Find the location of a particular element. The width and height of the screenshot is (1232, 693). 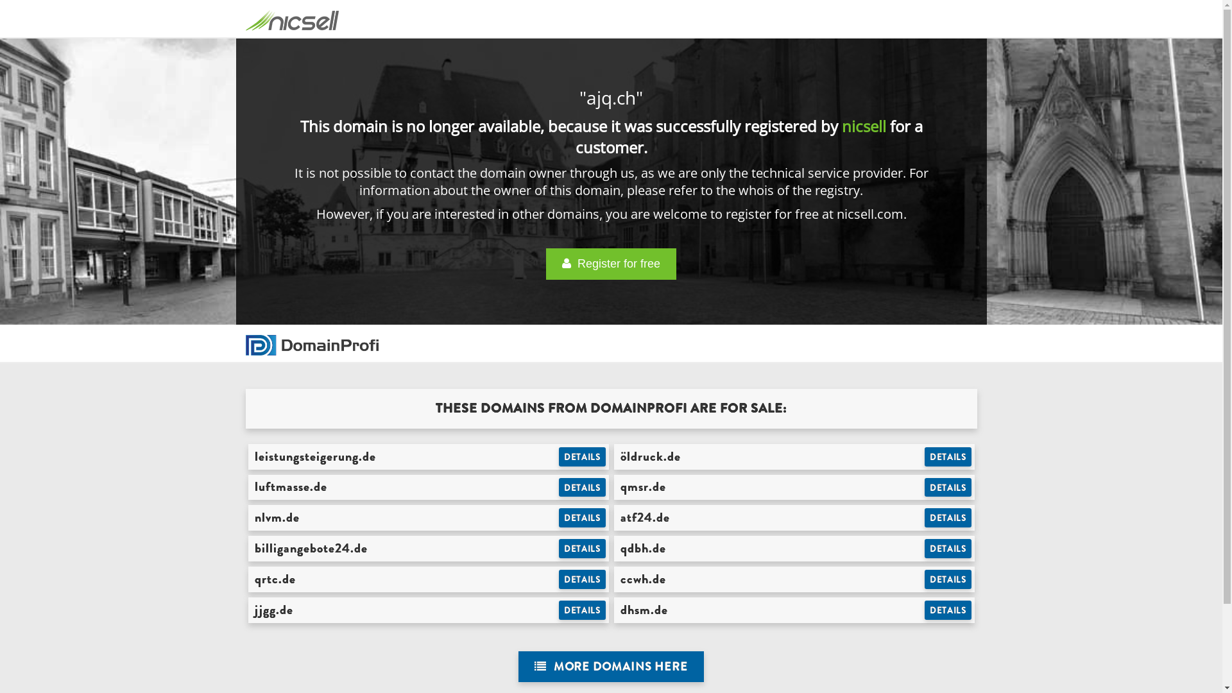

DETAILS is located at coordinates (948, 518).